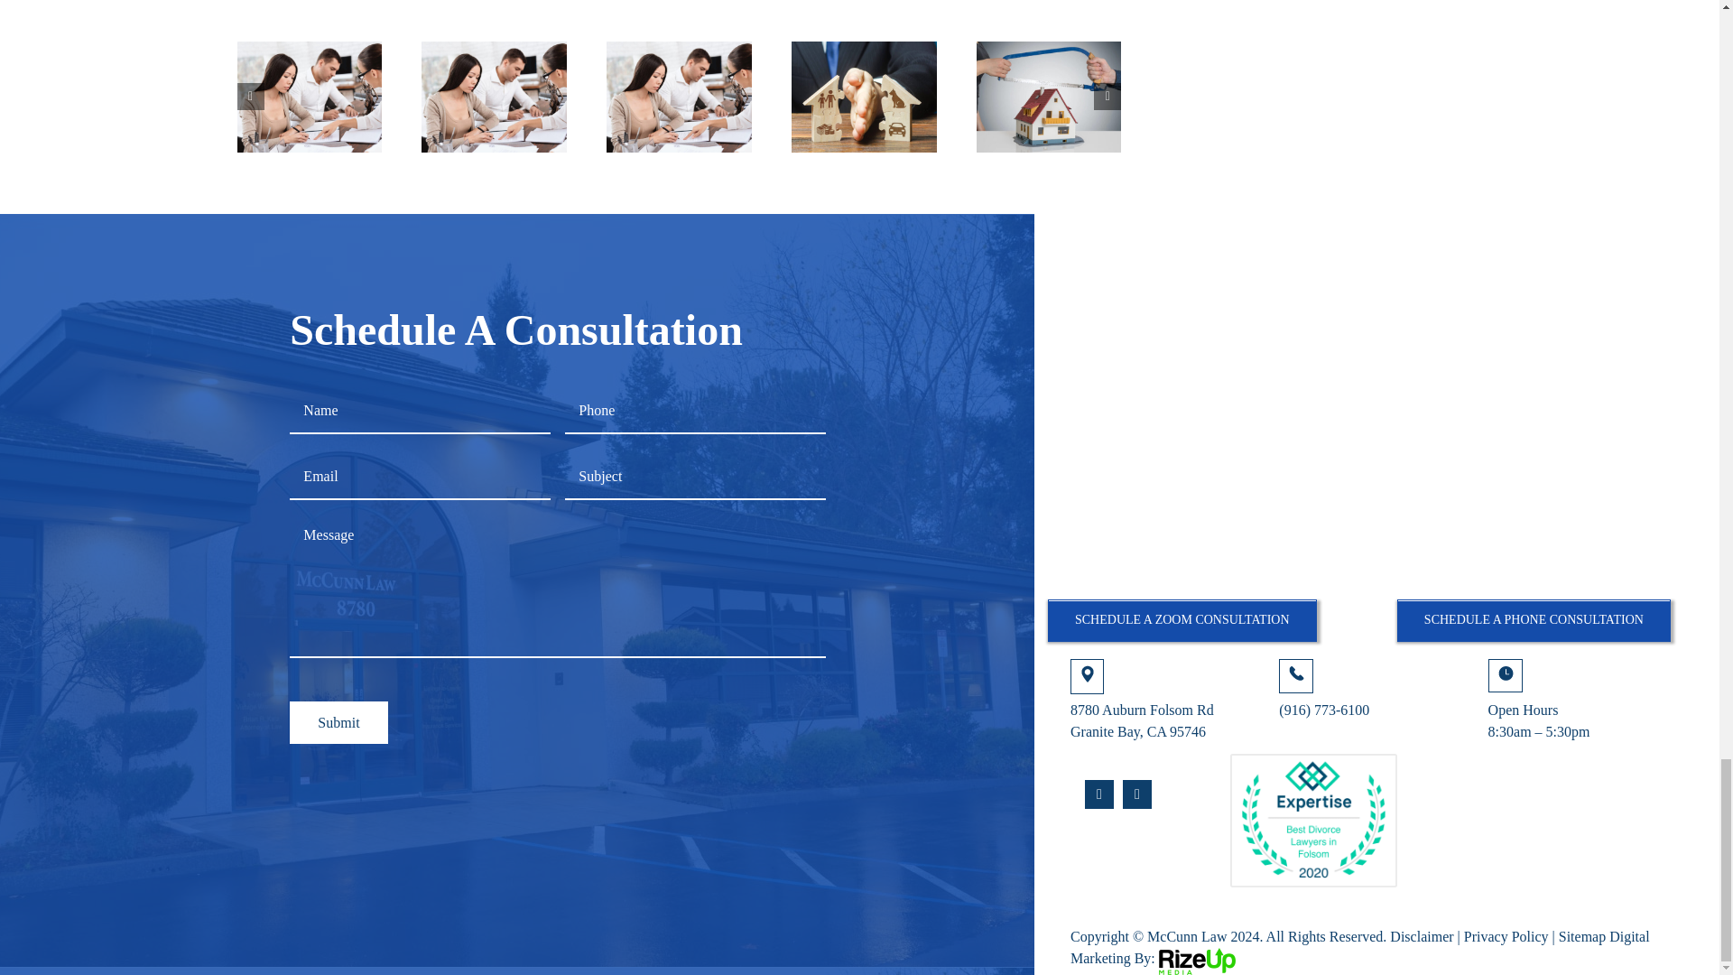 Image resolution: width=1733 pixels, height=975 pixels. What do you see at coordinates (338, 722) in the screenshot?
I see `Submit` at bounding box center [338, 722].